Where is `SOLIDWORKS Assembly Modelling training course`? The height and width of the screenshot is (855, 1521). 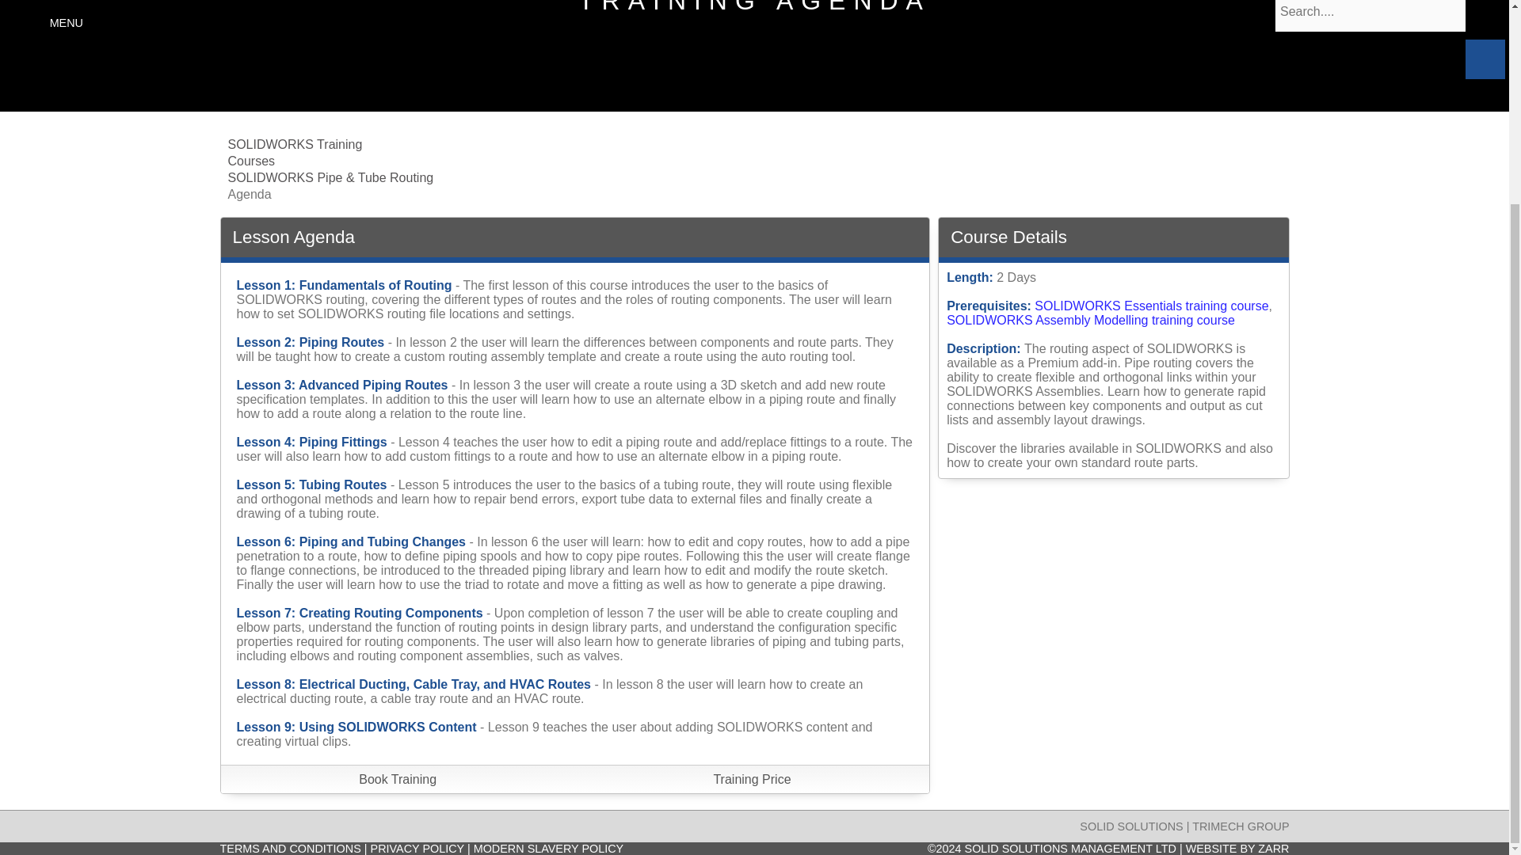 SOLIDWORKS Assembly Modelling training course is located at coordinates (1090, 320).